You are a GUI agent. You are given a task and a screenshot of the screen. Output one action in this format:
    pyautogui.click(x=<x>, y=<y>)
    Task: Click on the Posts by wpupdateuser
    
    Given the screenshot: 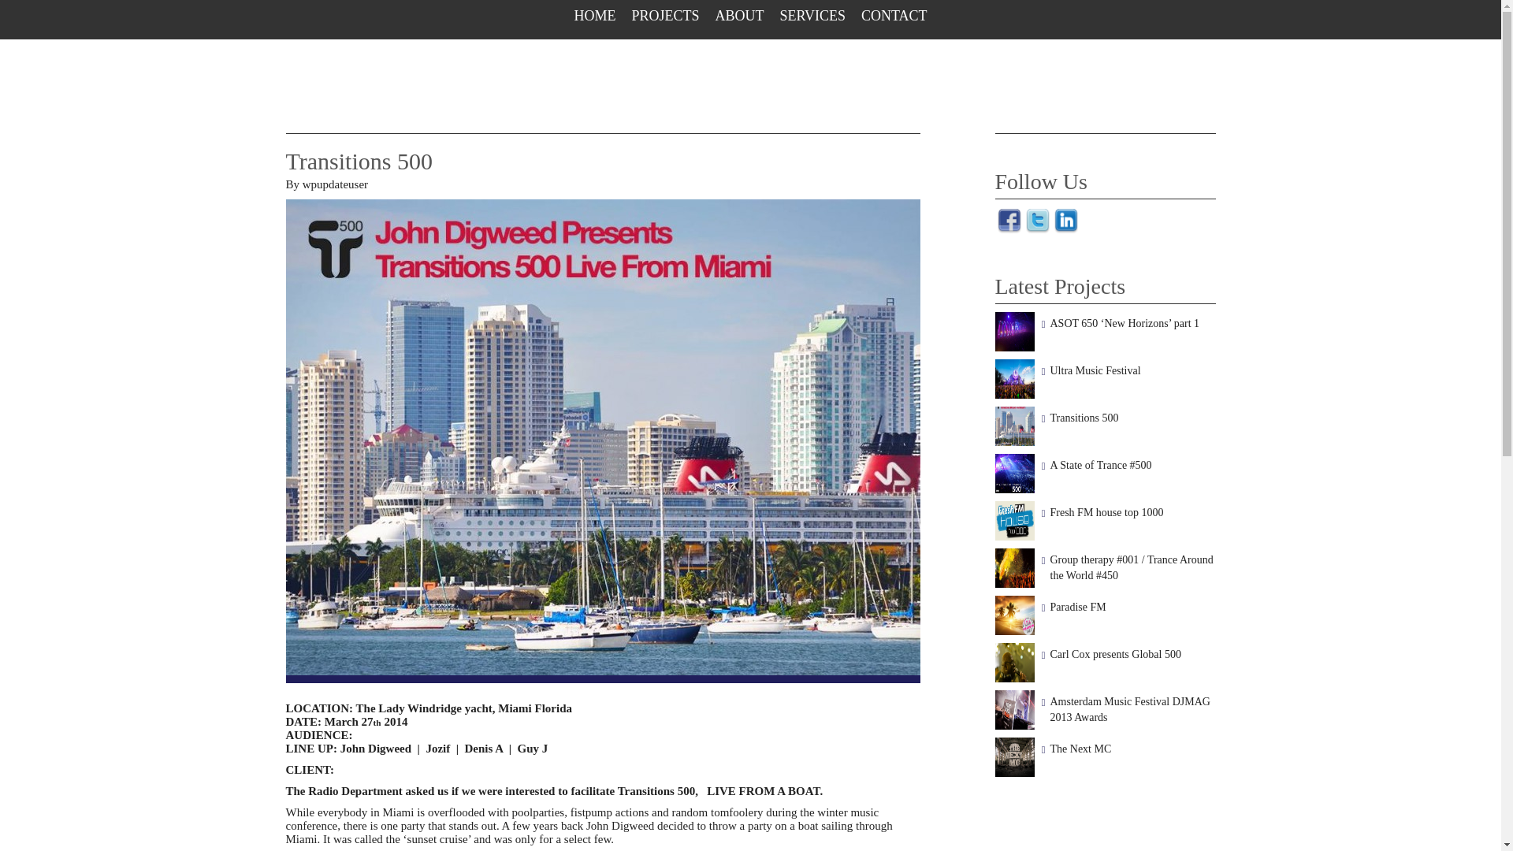 What is the action you would take?
    pyautogui.click(x=335, y=184)
    